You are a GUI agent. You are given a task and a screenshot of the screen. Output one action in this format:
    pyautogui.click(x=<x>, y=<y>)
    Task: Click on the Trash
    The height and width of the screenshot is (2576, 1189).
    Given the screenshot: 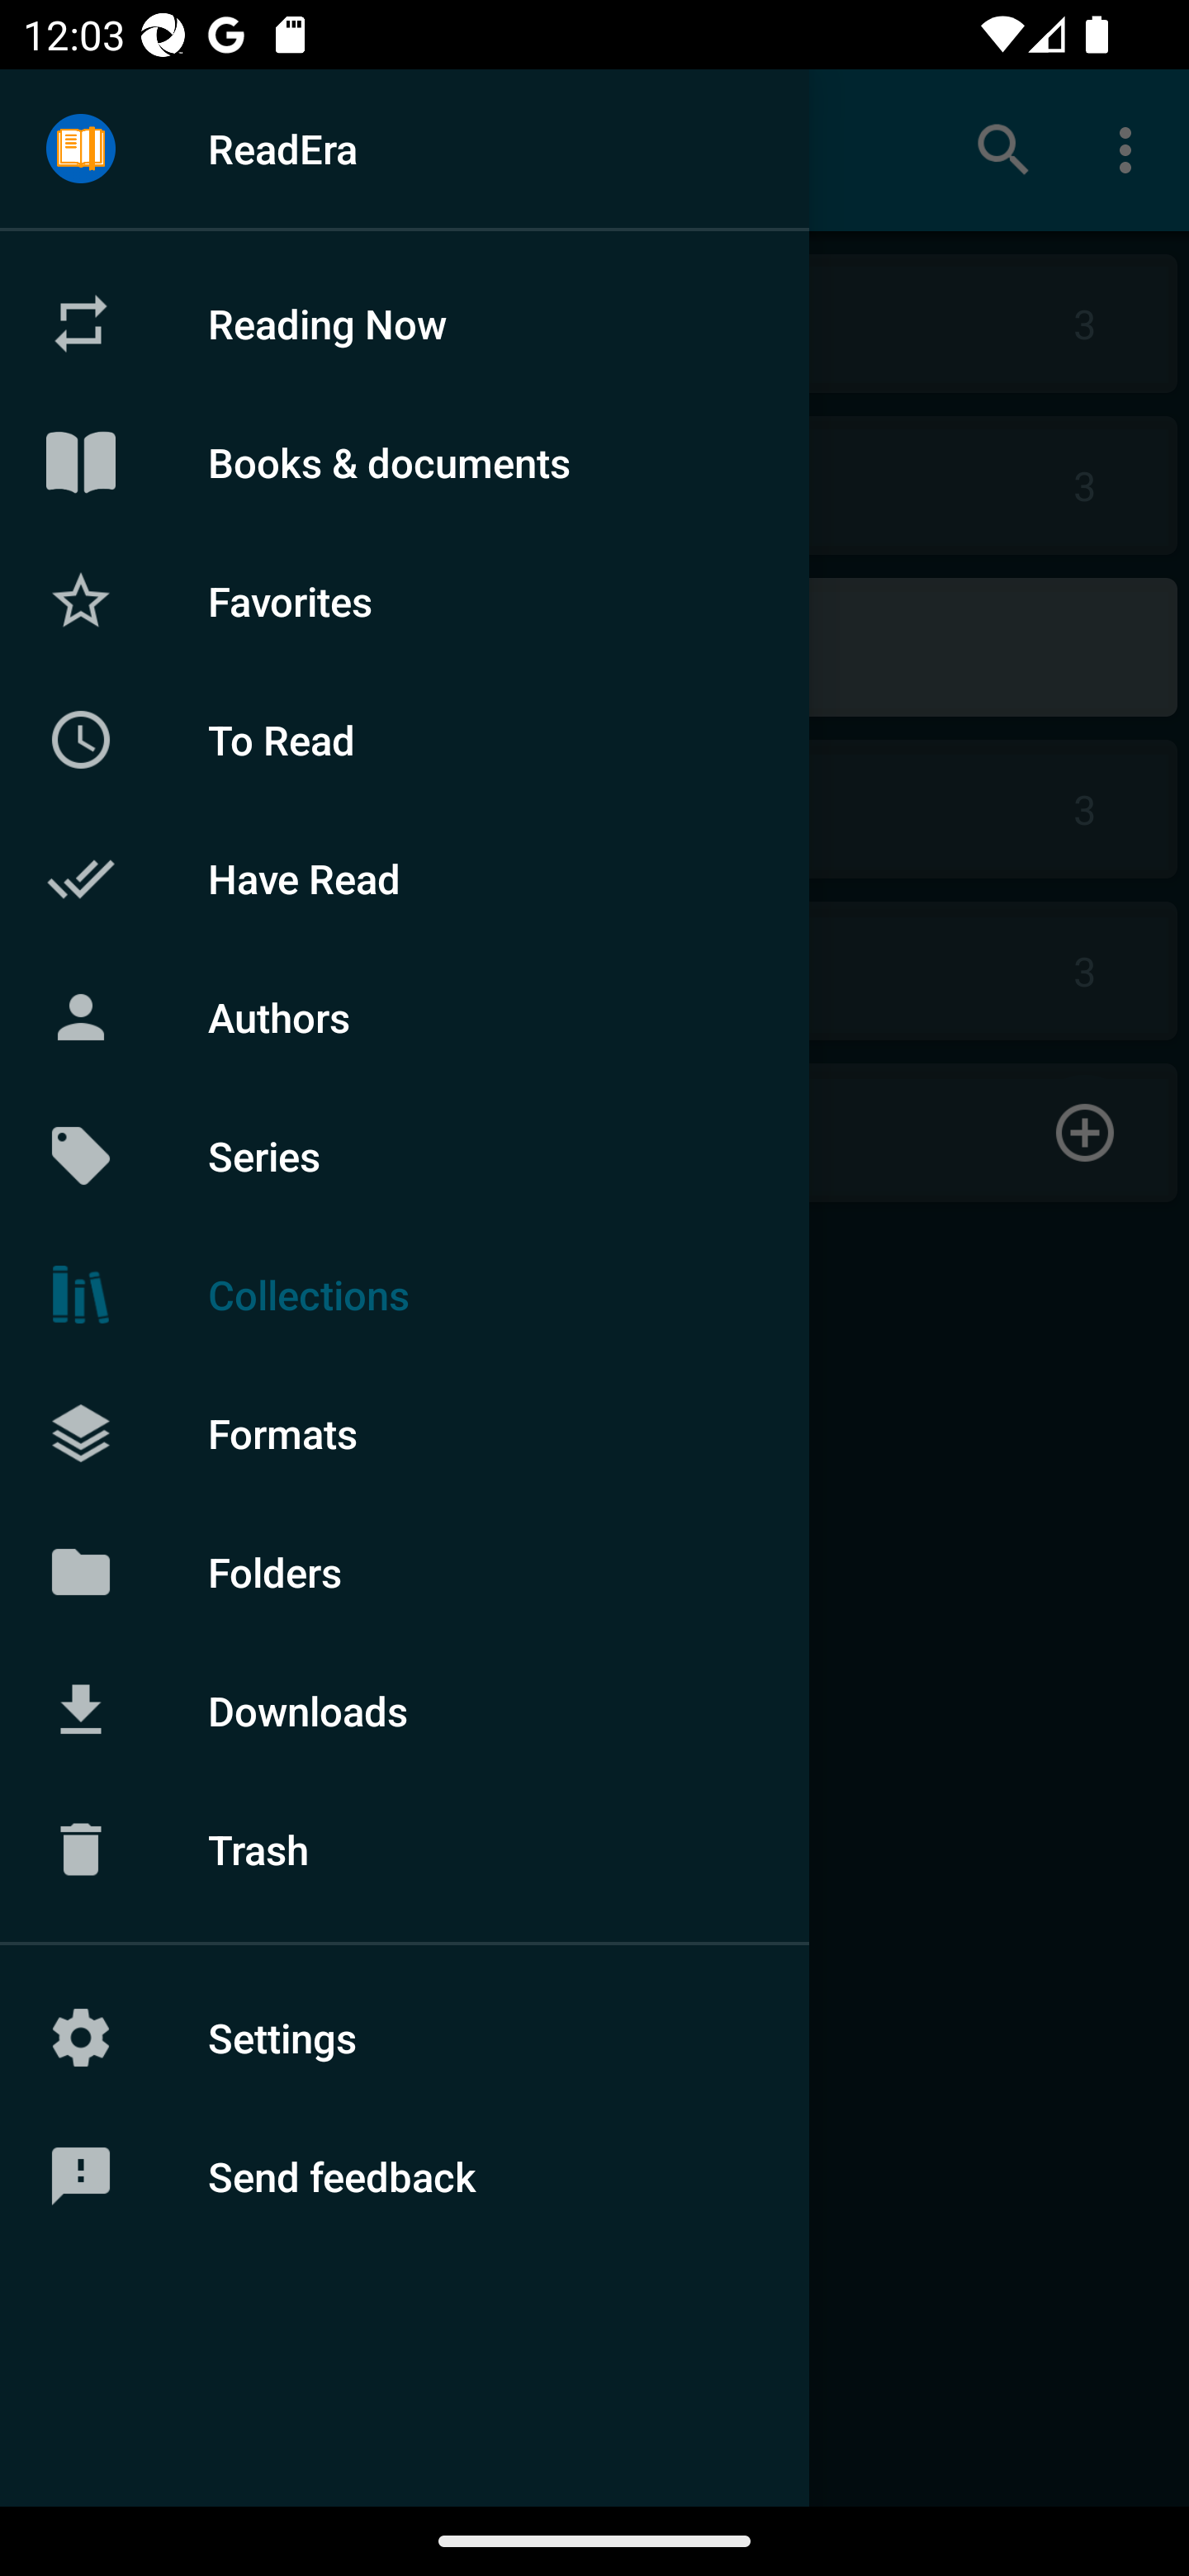 What is the action you would take?
    pyautogui.click(x=405, y=1849)
    